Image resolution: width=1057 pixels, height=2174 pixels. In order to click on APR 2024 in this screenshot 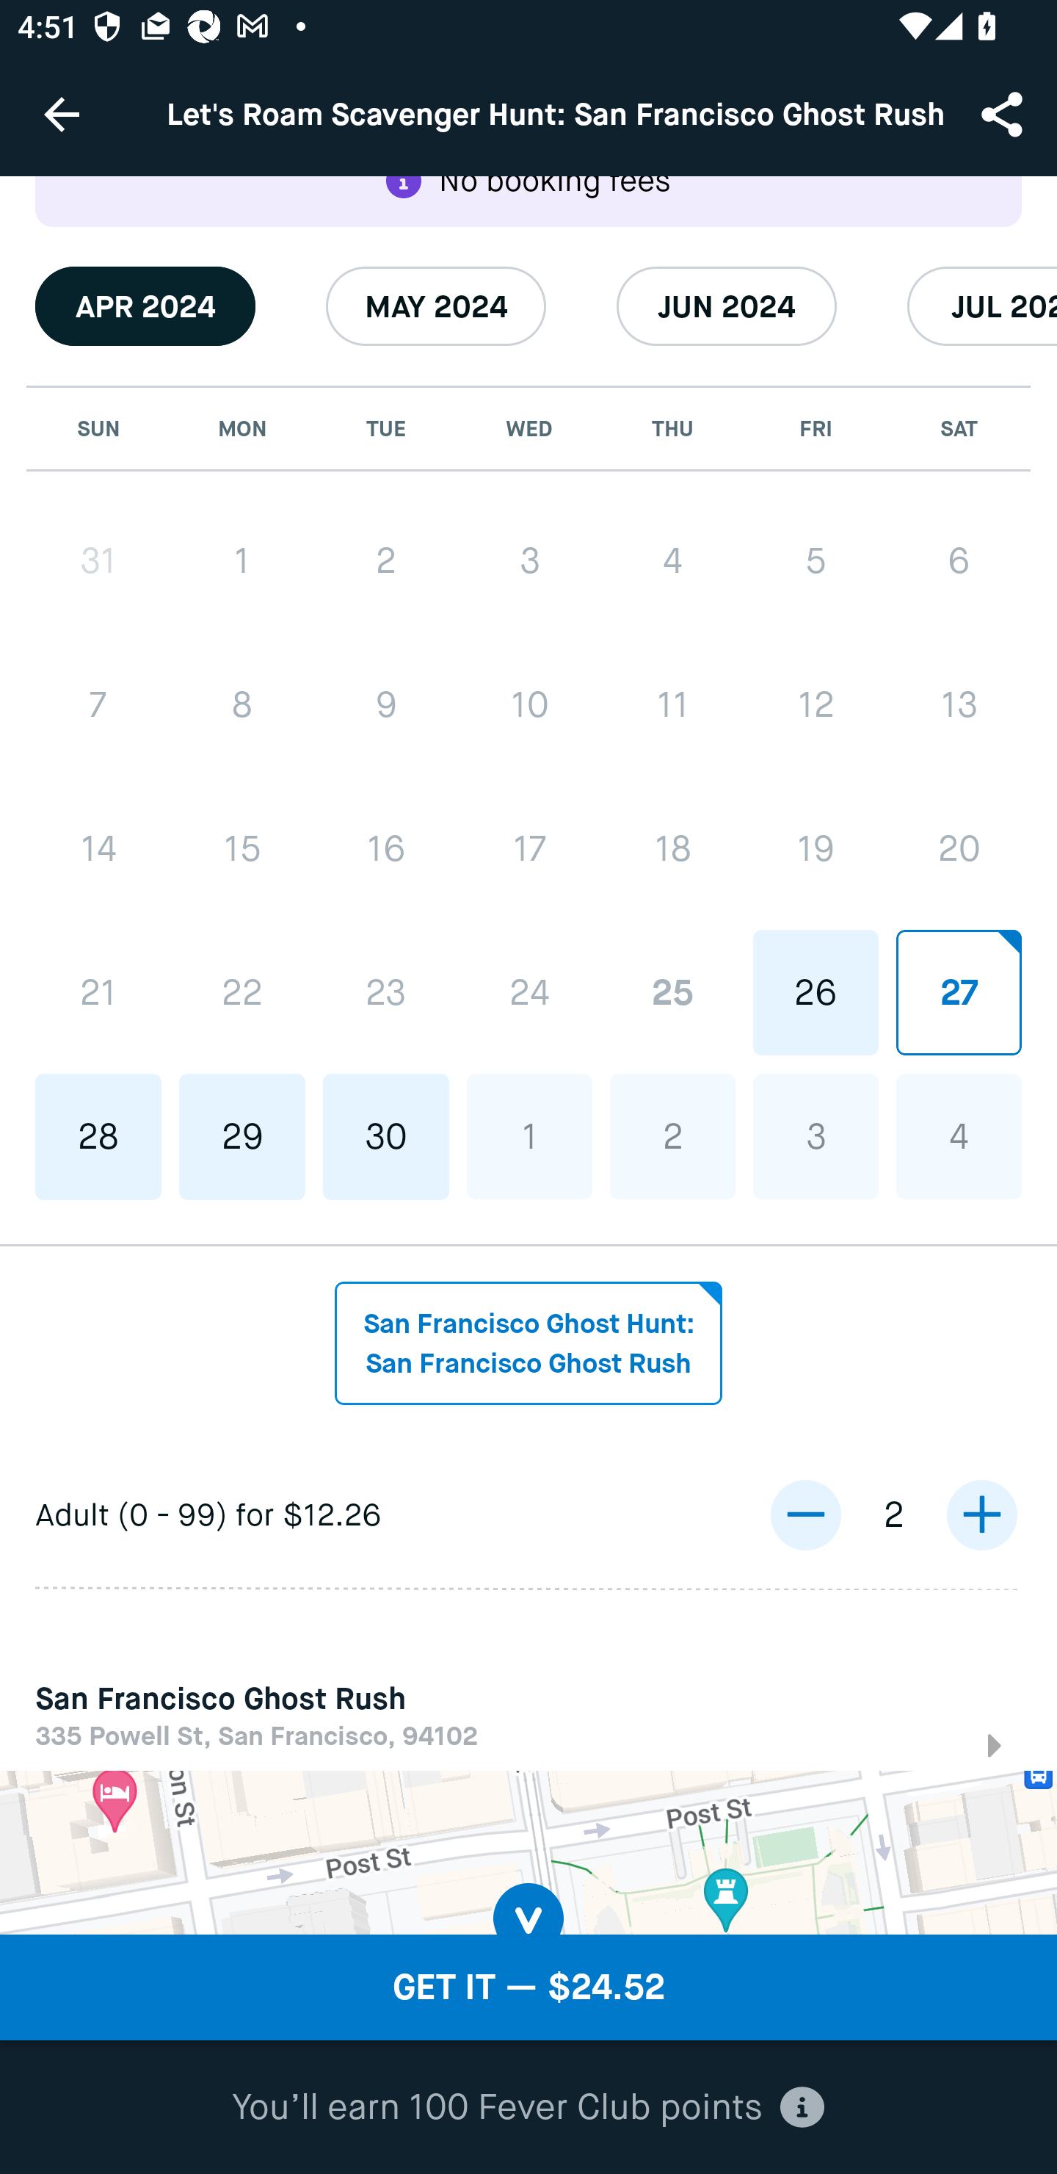, I will do `click(145, 306)`.